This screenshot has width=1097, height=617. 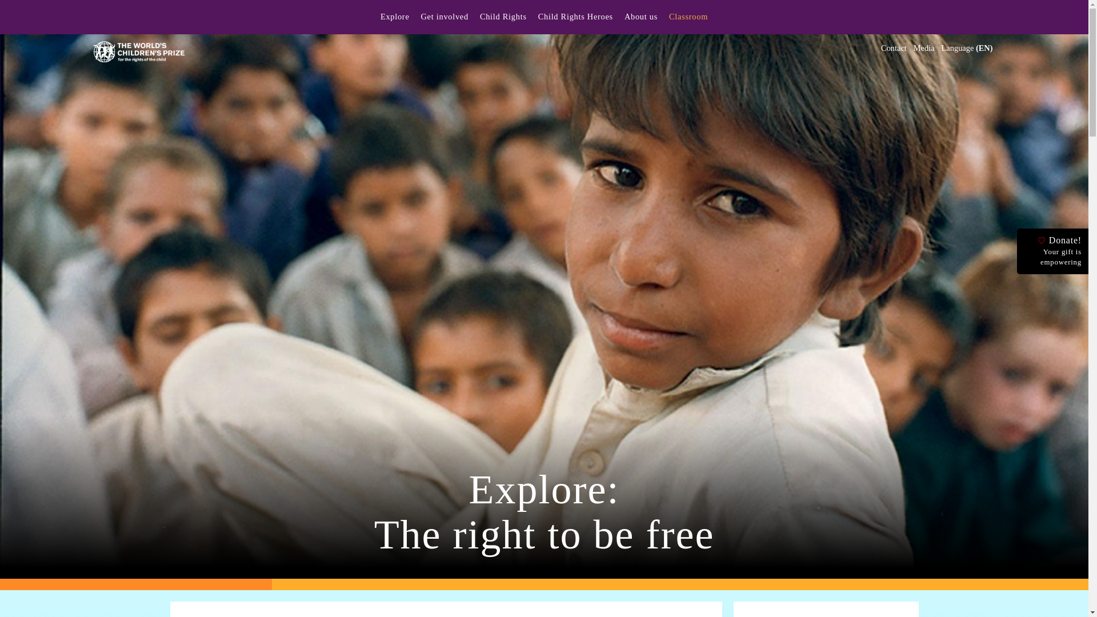 I want to click on About us, so click(x=640, y=18).